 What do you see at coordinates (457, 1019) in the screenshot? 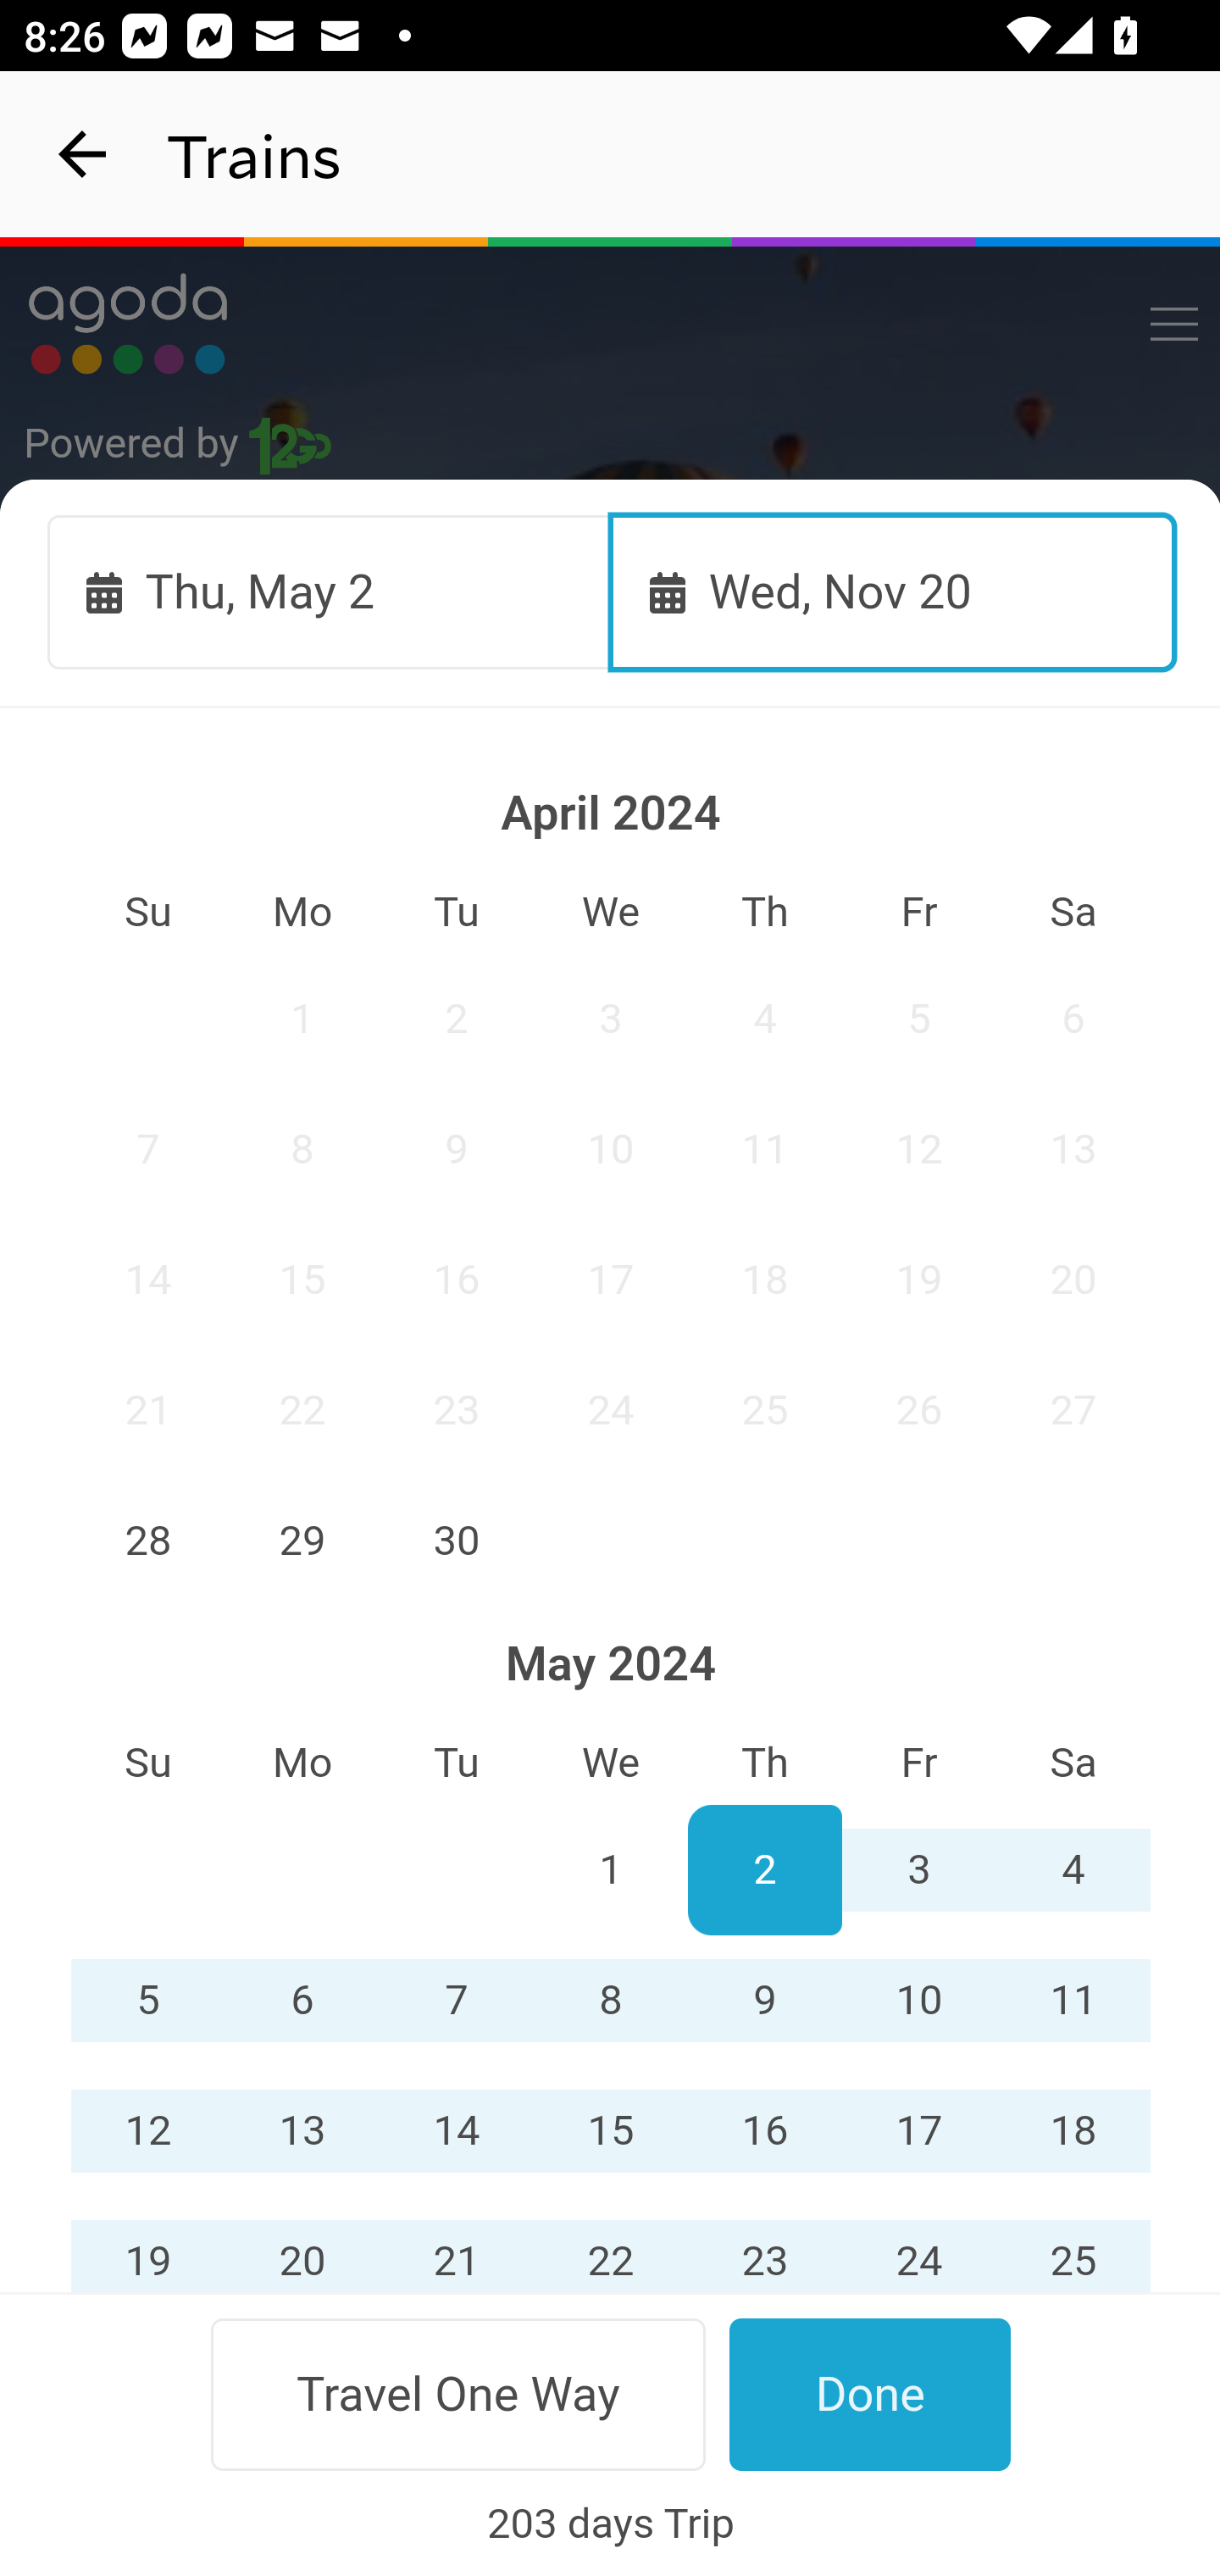
I see `2` at bounding box center [457, 1019].